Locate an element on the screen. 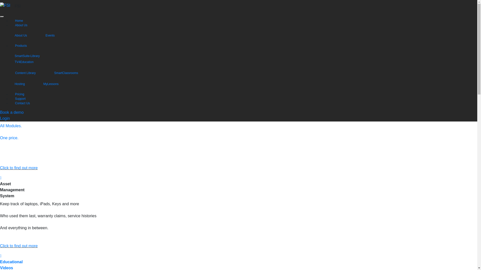 This screenshot has height=270, width=481. TV4Education is located at coordinates (29, 62).